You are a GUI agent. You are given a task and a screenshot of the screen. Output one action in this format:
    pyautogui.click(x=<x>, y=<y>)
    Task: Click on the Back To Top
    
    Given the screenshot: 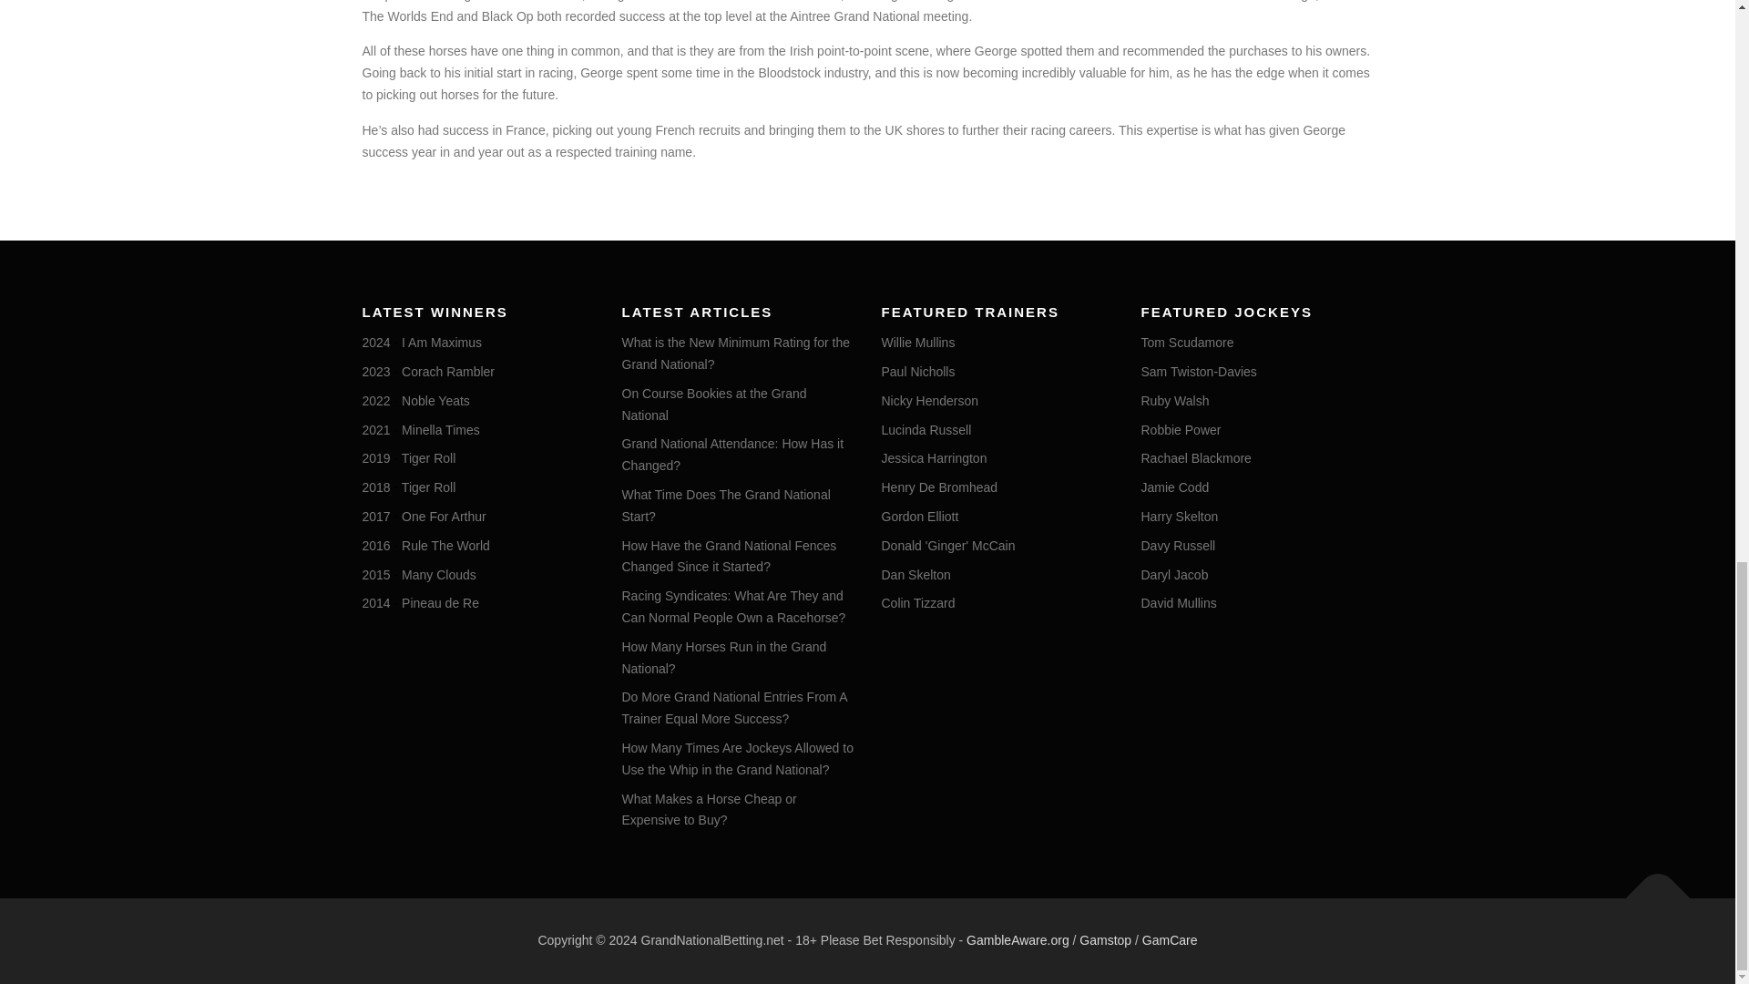 What is the action you would take?
    pyautogui.click(x=1649, y=889)
    